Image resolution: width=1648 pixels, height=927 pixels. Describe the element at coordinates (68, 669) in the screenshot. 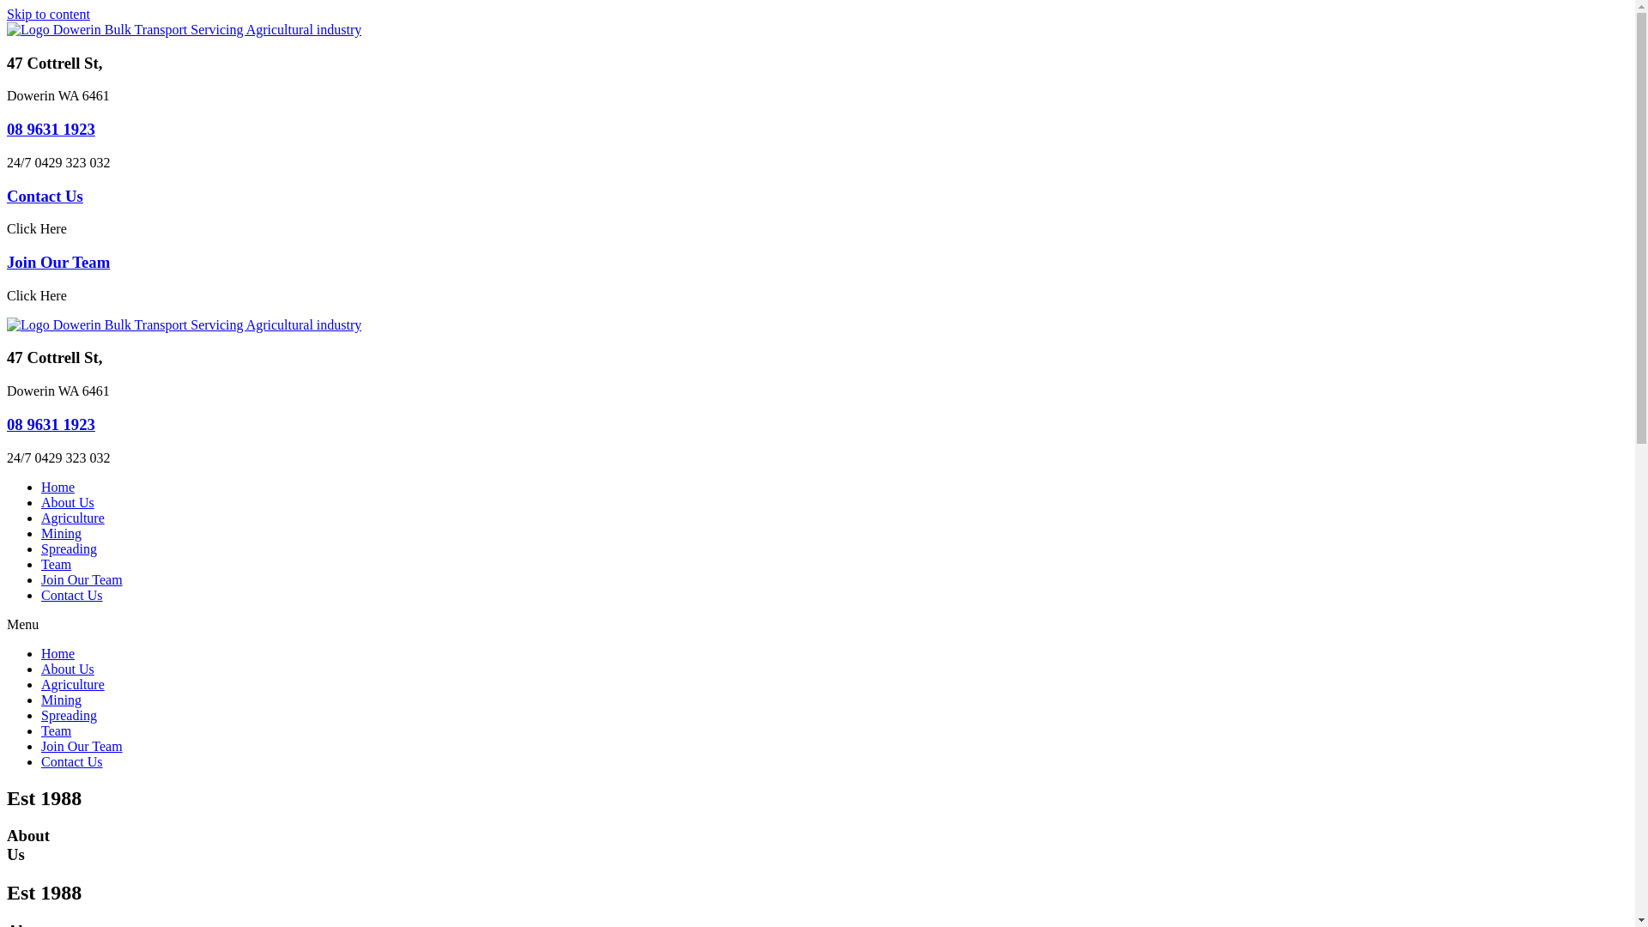

I see `About Us` at that location.